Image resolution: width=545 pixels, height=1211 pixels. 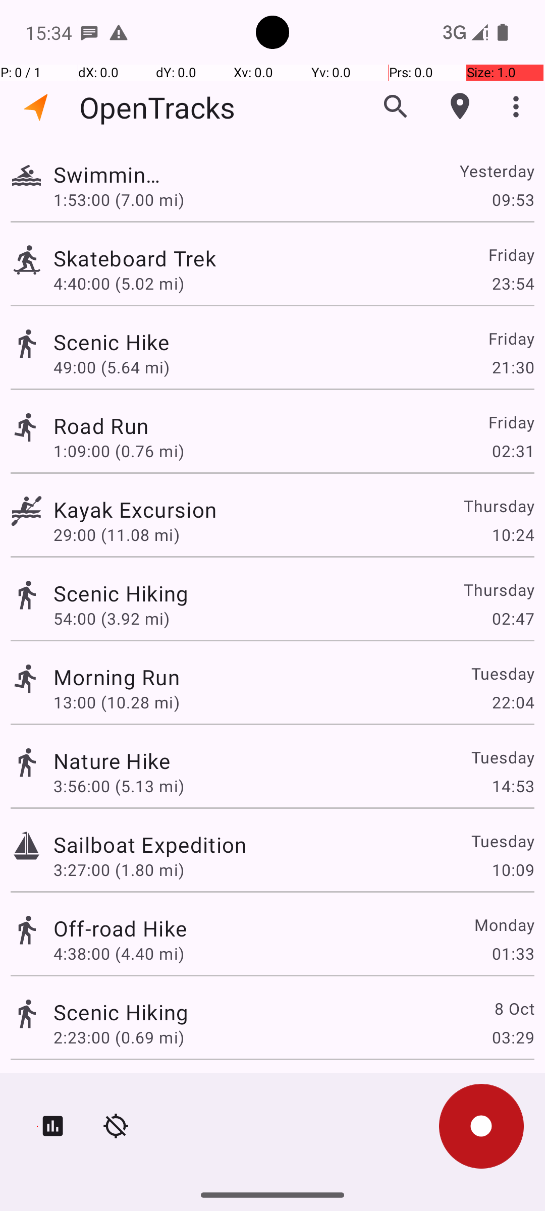 What do you see at coordinates (119, 199) in the screenshot?
I see `1:53:00 (7.00 mi)` at bounding box center [119, 199].